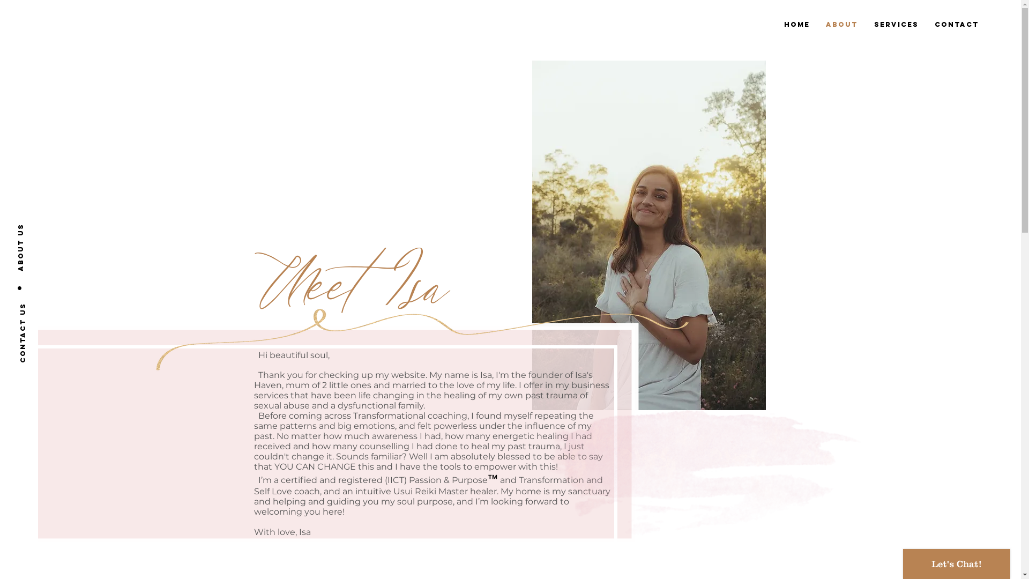 This screenshot has height=579, width=1029. What do you see at coordinates (957, 25) in the screenshot?
I see `Contact` at bounding box center [957, 25].